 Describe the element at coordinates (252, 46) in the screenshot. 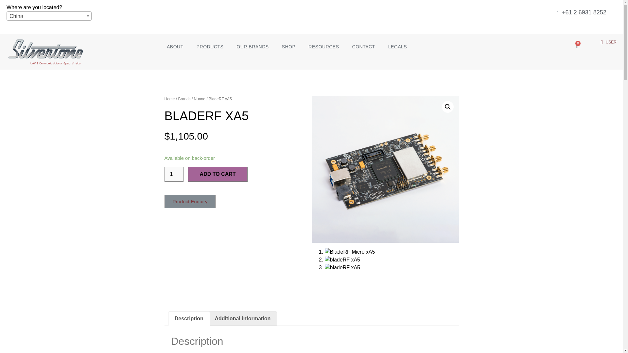

I see `OUR BRANDS` at that location.